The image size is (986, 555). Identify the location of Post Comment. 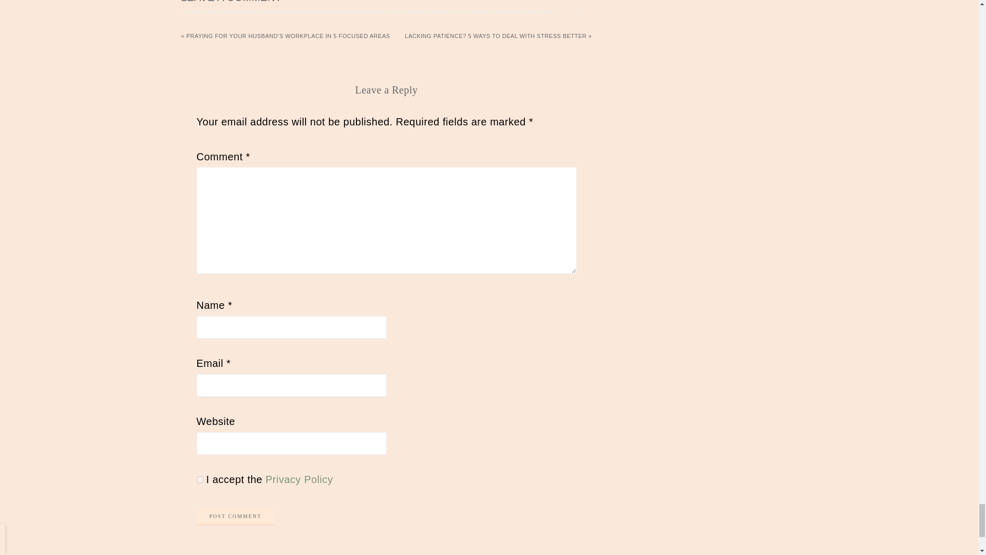
(235, 517).